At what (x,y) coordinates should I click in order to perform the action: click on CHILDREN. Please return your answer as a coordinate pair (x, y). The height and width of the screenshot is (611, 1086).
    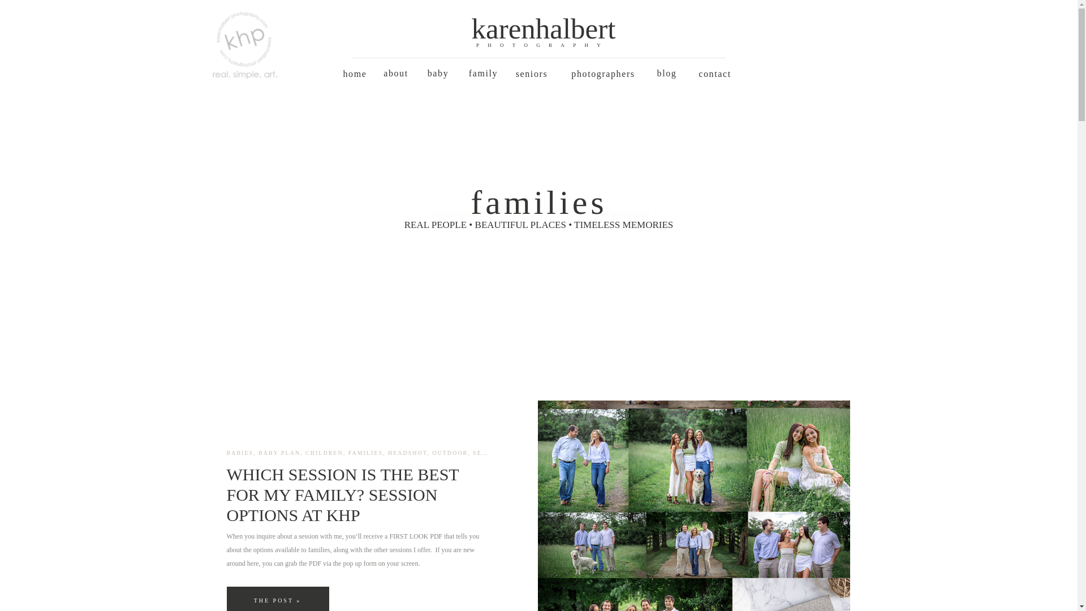
    Looking at the image, I should click on (324, 453).